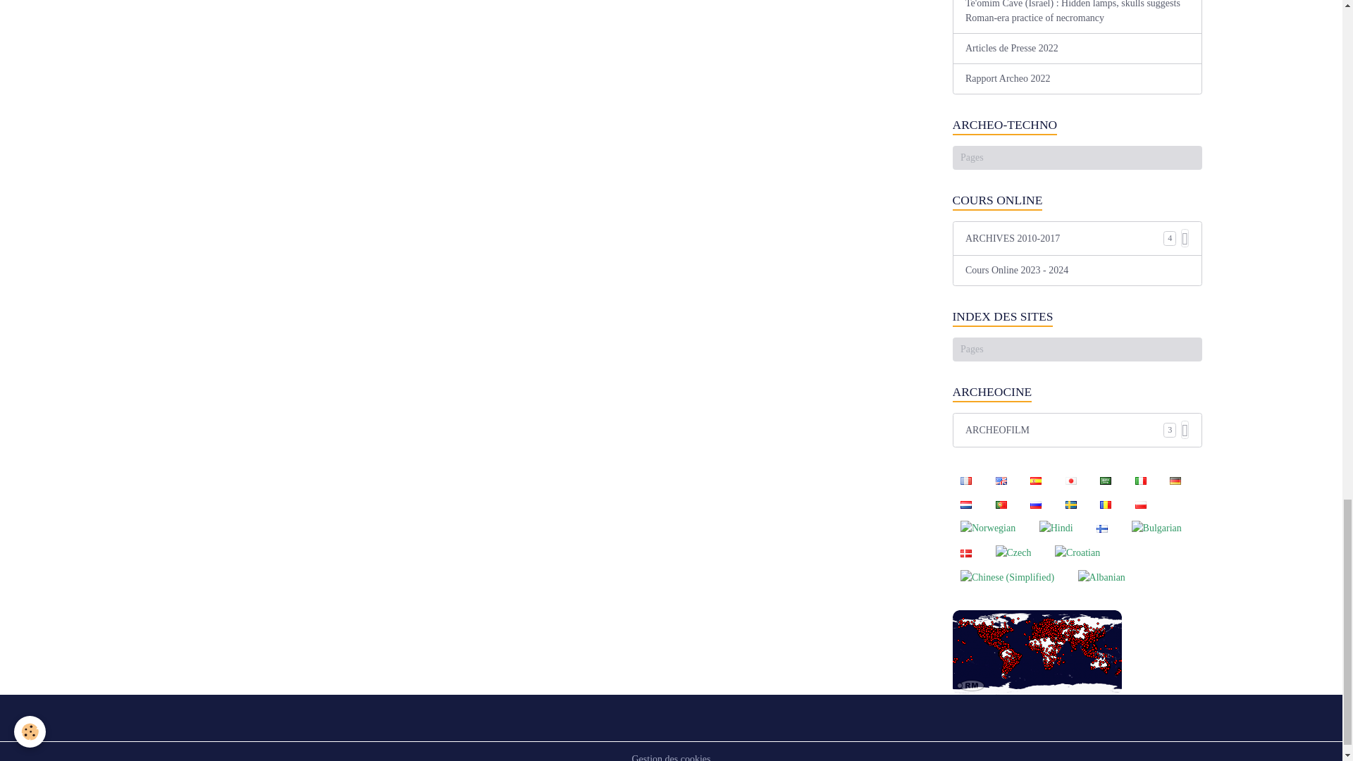  I want to click on Danish, so click(965, 552).